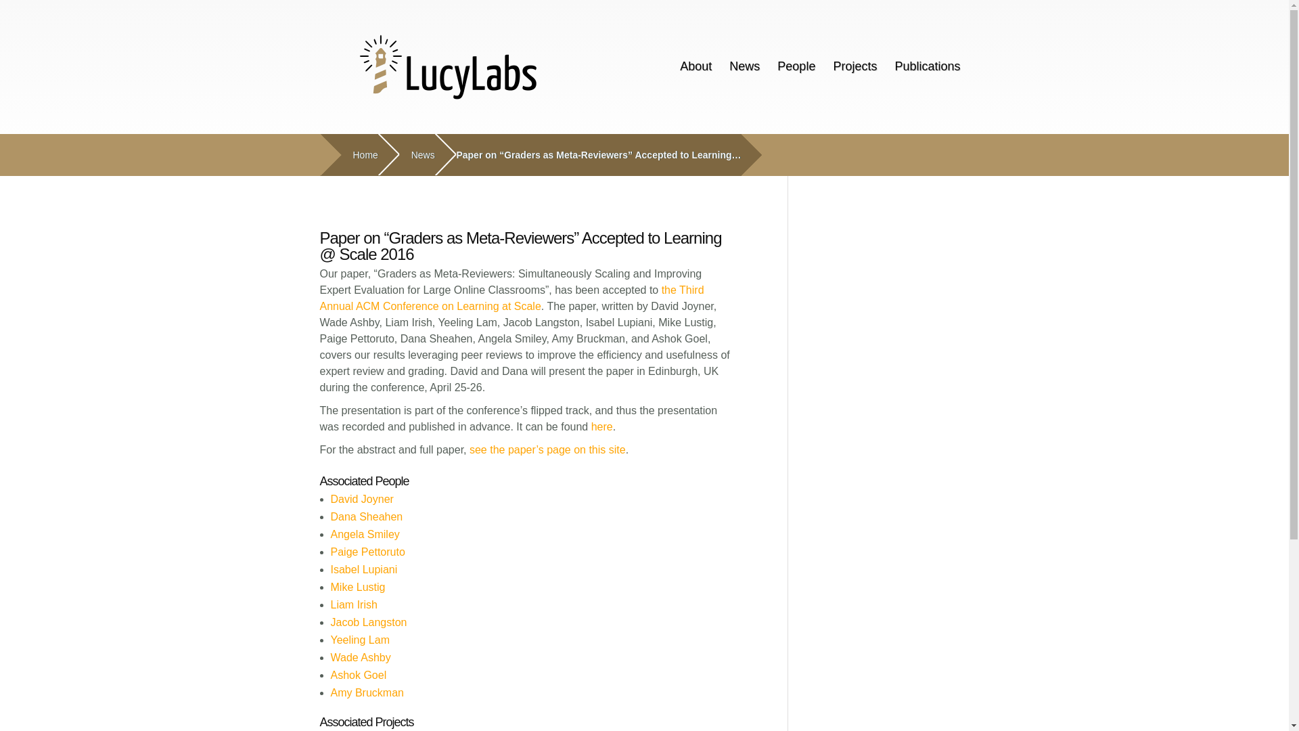  Describe the element at coordinates (927, 66) in the screenshot. I see `Publications` at that location.